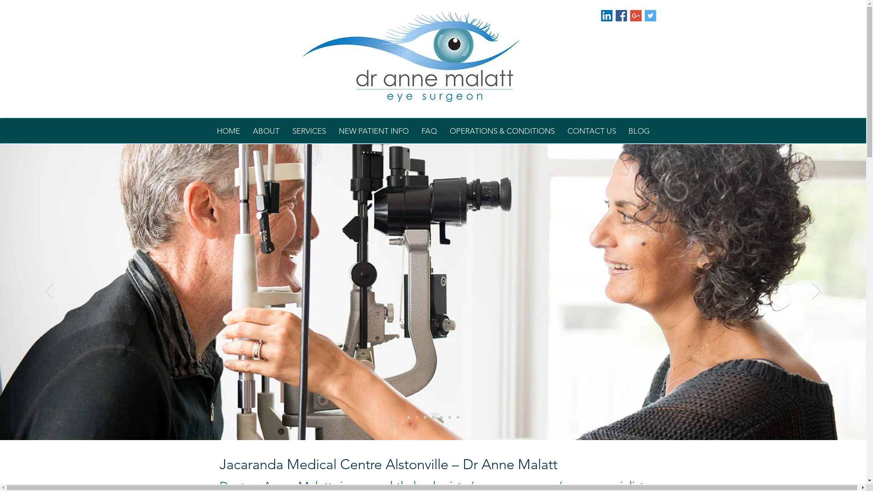  Describe the element at coordinates (309, 131) in the screenshot. I see `SERVICES` at that location.